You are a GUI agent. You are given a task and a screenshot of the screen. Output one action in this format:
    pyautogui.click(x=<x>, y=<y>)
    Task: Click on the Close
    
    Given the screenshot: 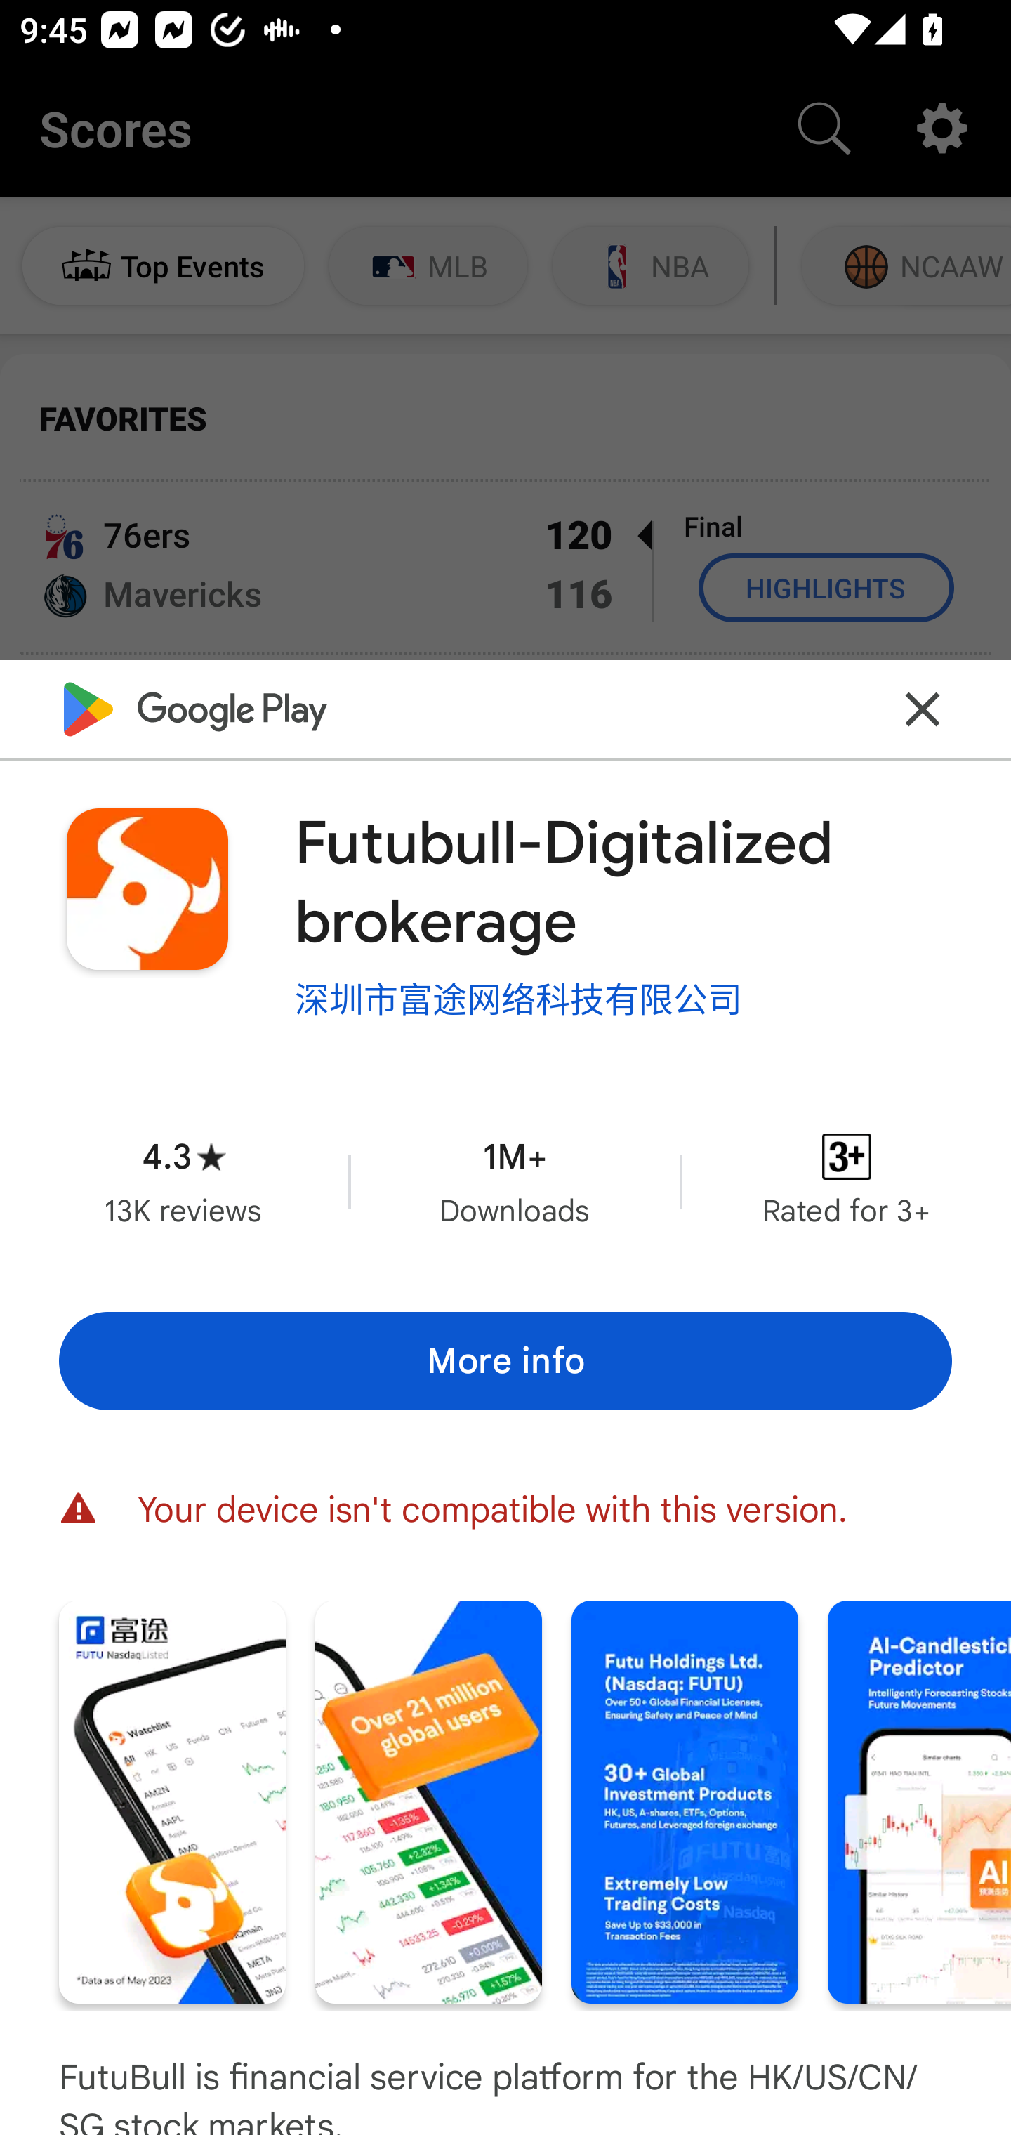 What is the action you would take?
    pyautogui.click(x=923, y=709)
    